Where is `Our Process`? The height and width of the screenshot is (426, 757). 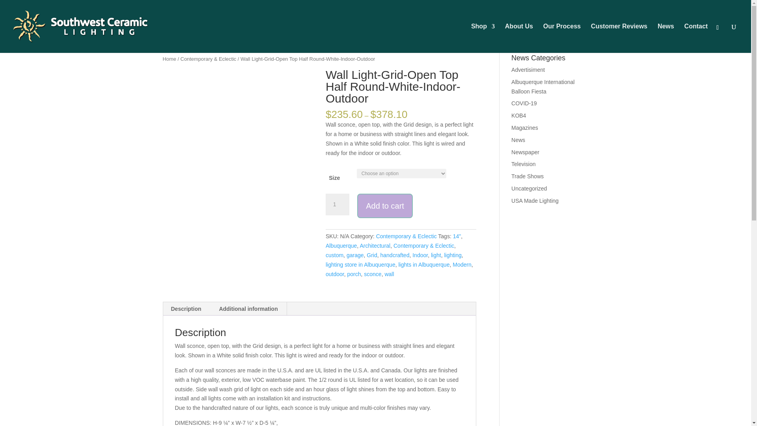 Our Process is located at coordinates (562, 38).